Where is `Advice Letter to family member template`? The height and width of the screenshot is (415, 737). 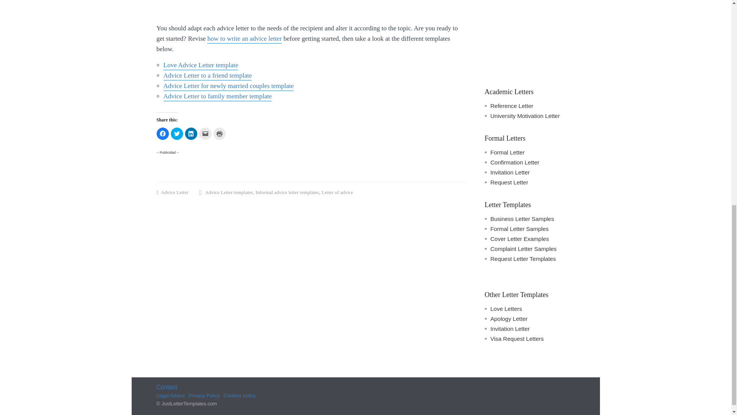
Advice Letter to family member template is located at coordinates (218, 97).